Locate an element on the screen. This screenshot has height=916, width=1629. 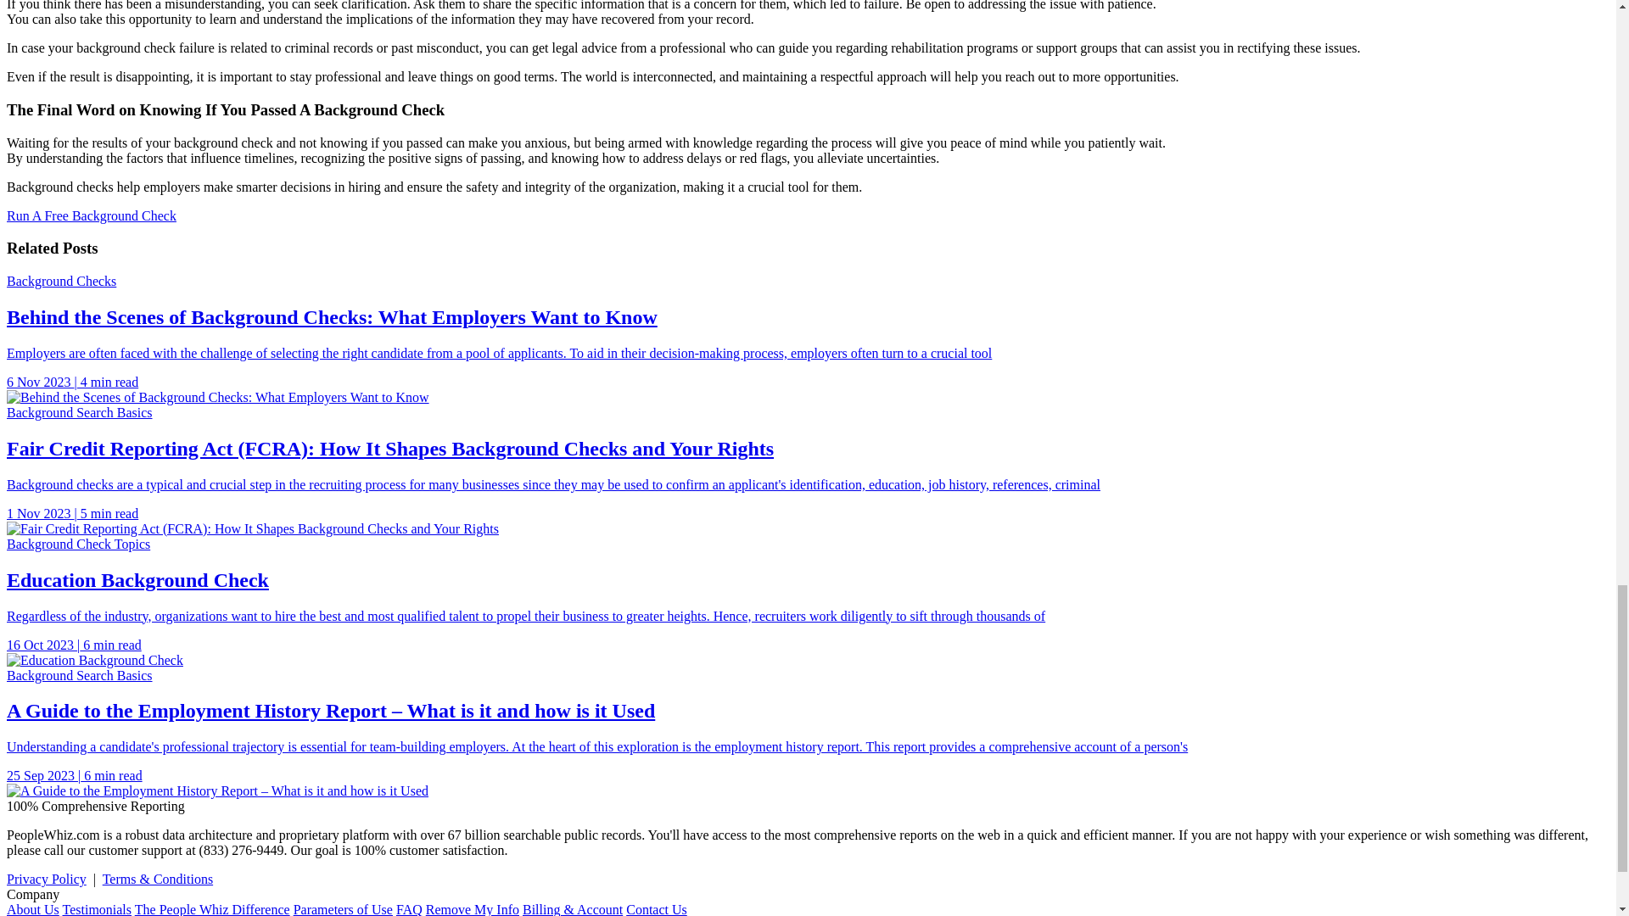
Background Search Basics is located at coordinates (80, 412).